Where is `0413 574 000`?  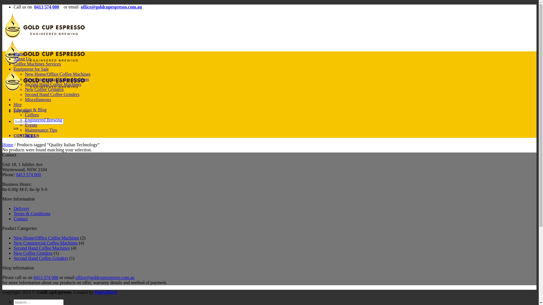
0413 574 000 is located at coordinates (47, 7).